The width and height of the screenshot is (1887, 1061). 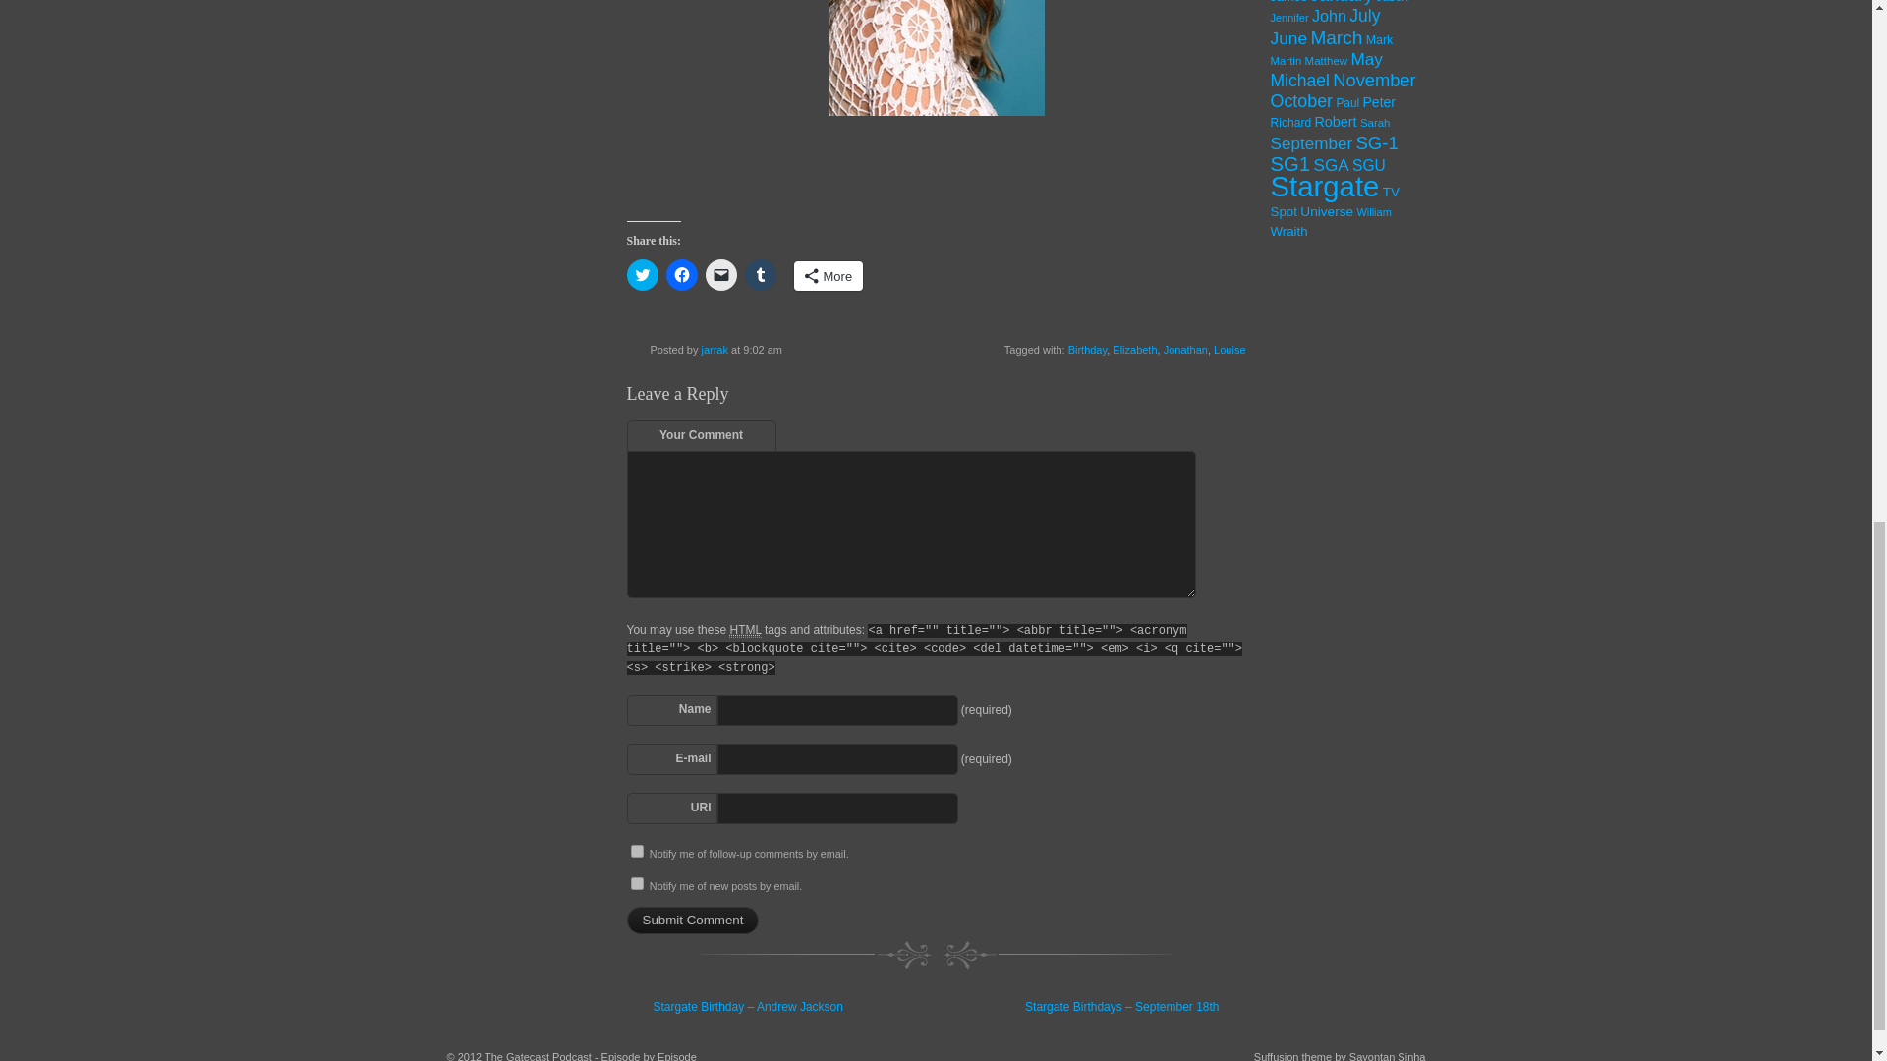 What do you see at coordinates (1229, 349) in the screenshot?
I see `Louise` at bounding box center [1229, 349].